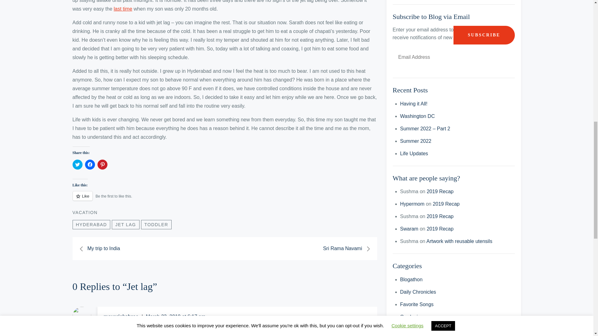 Image resolution: width=598 pixels, height=336 pixels. What do you see at coordinates (224, 199) in the screenshot?
I see `Like or Reblog` at bounding box center [224, 199].